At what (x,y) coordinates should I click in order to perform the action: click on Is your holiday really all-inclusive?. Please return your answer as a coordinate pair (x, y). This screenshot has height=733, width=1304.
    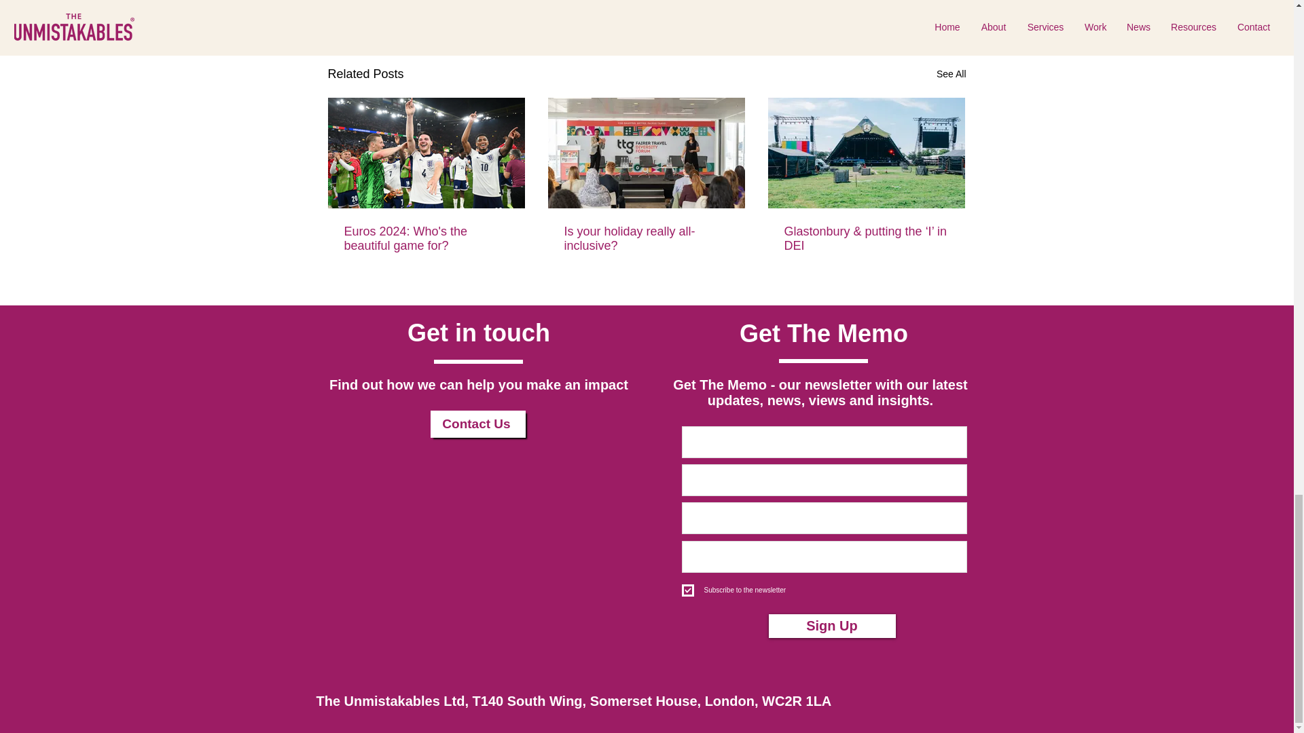
    Looking at the image, I should click on (645, 238).